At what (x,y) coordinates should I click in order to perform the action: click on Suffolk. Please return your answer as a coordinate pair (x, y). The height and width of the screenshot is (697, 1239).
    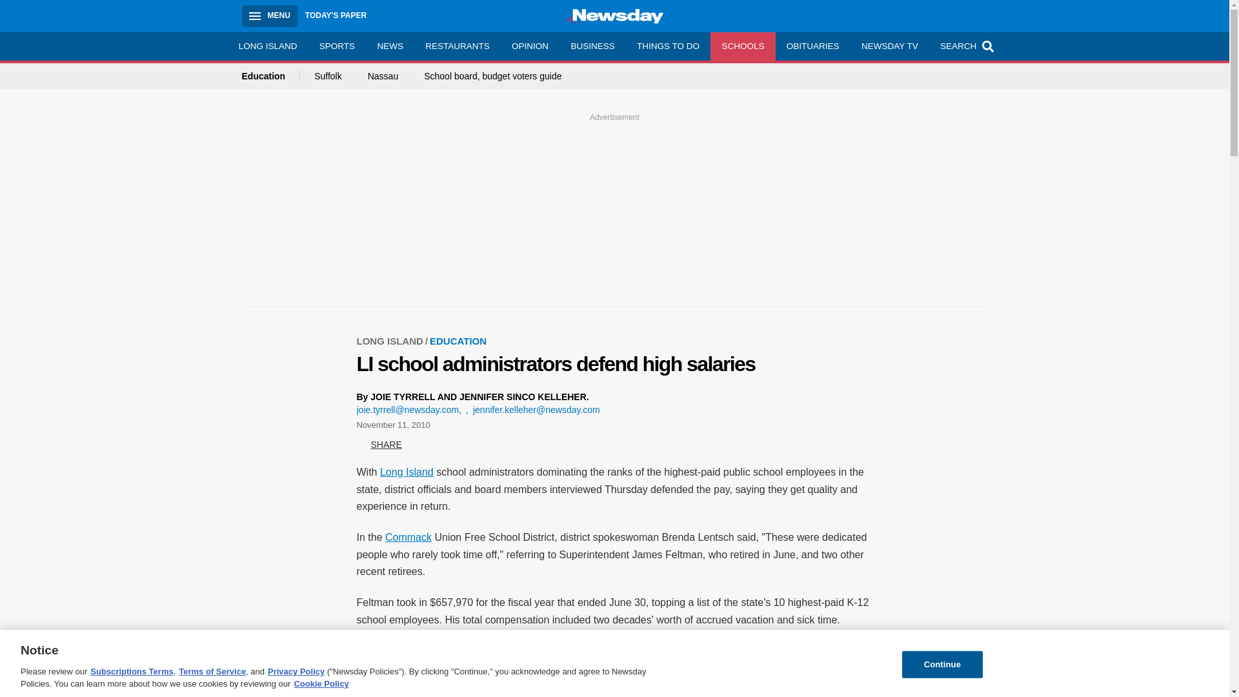
    Looking at the image, I should click on (328, 76).